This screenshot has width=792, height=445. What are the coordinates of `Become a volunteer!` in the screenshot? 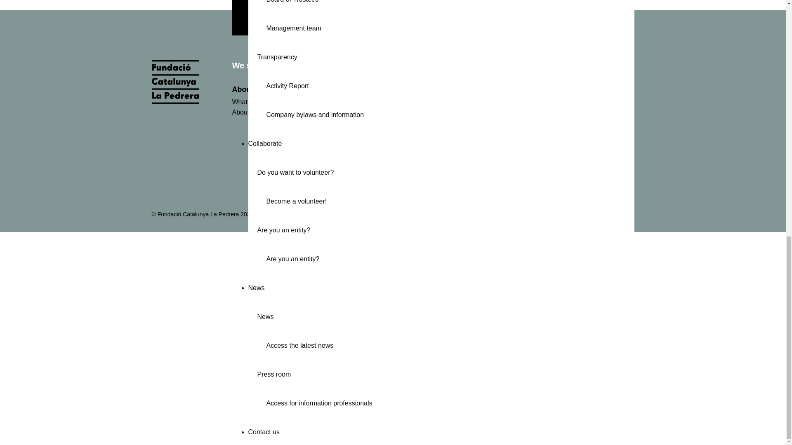 It's located at (450, 199).